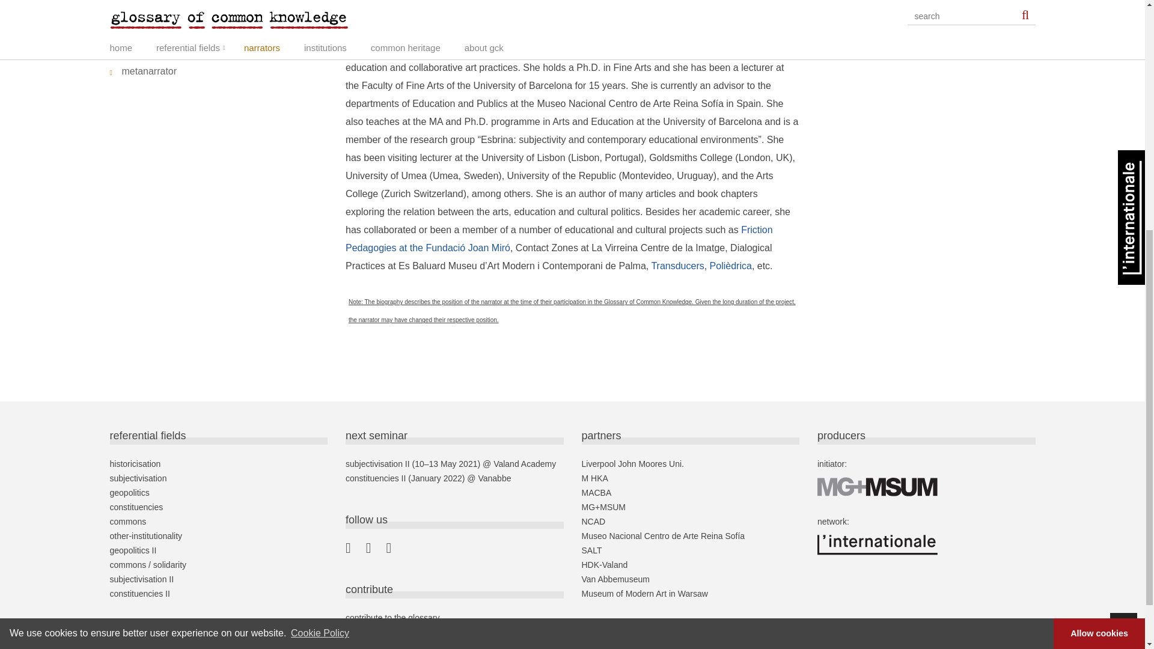 The height and width of the screenshot is (649, 1154). What do you see at coordinates (320, 250) in the screenshot?
I see `Cookie Policy` at bounding box center [320, 250].